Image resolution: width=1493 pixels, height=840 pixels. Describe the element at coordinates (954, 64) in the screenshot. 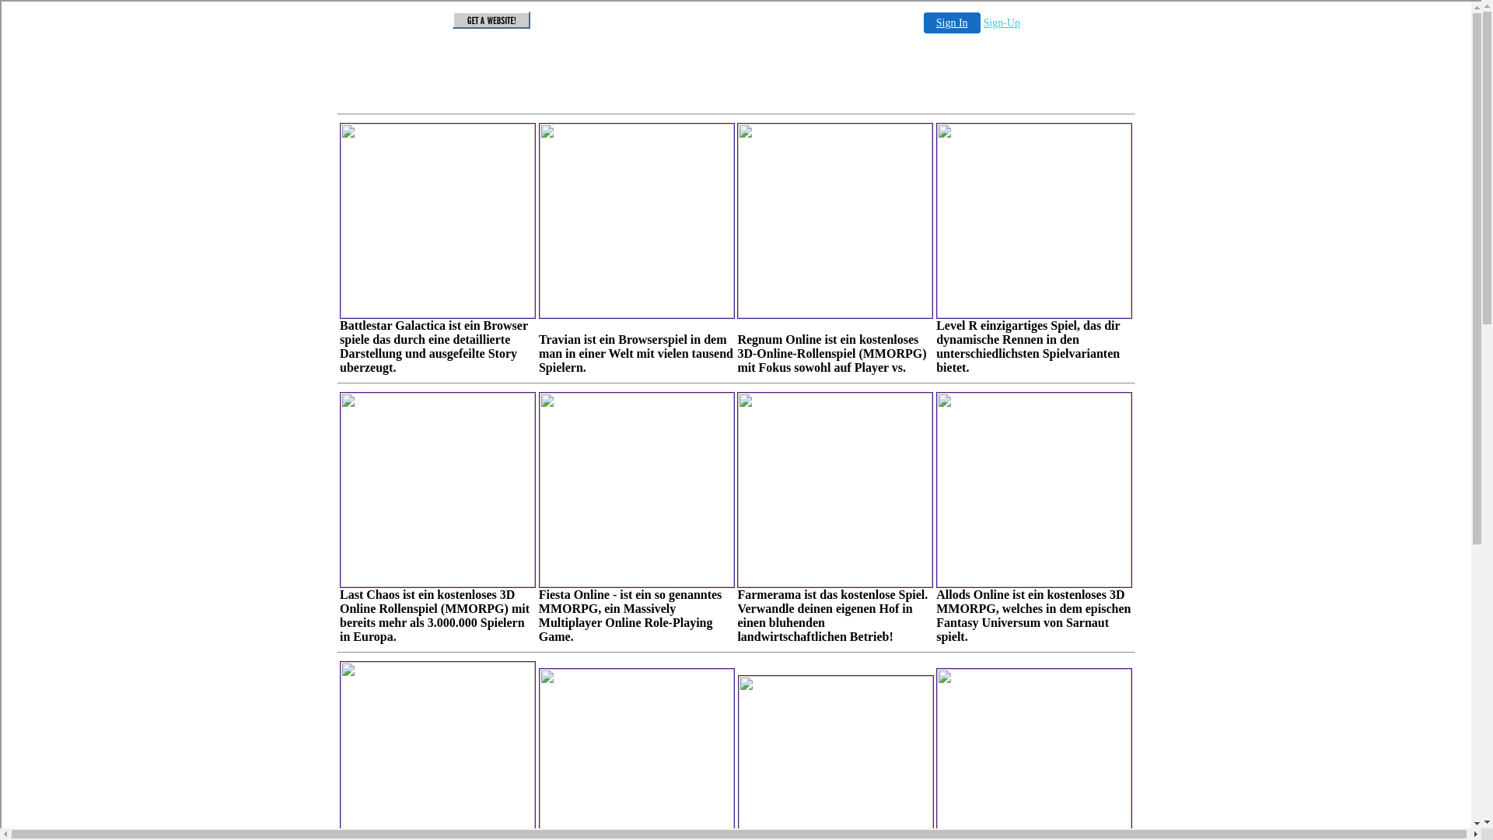

I see `Sign In` at that location.